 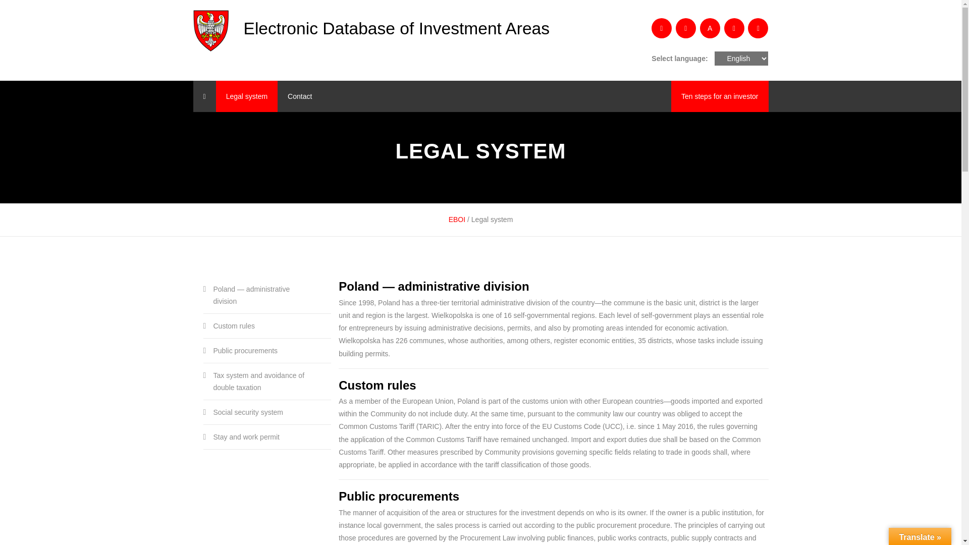 What do you see at coordinates (456, 219) in the screenshot?
I see `EBOI` at bounding box center [456, 219].